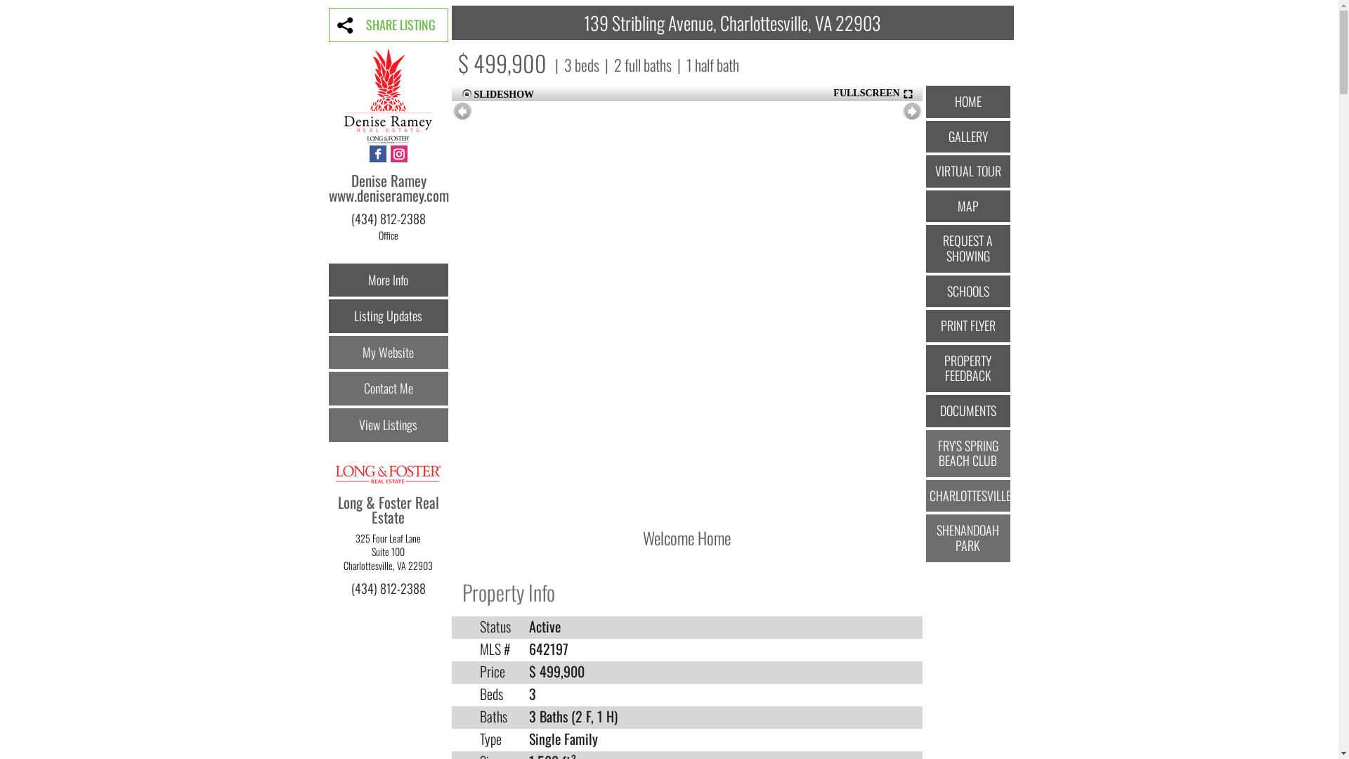 The image size is (1349, 759). I want to click on GALLERY, so click(968, 137).